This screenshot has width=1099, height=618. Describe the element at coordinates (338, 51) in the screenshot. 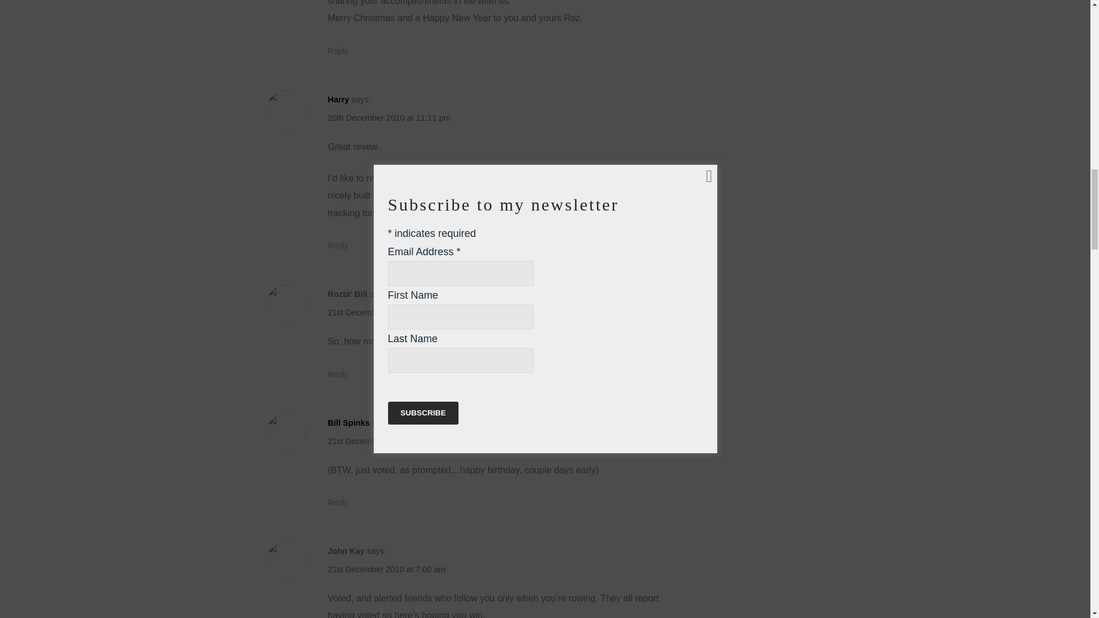

I see `Reply` at that location.